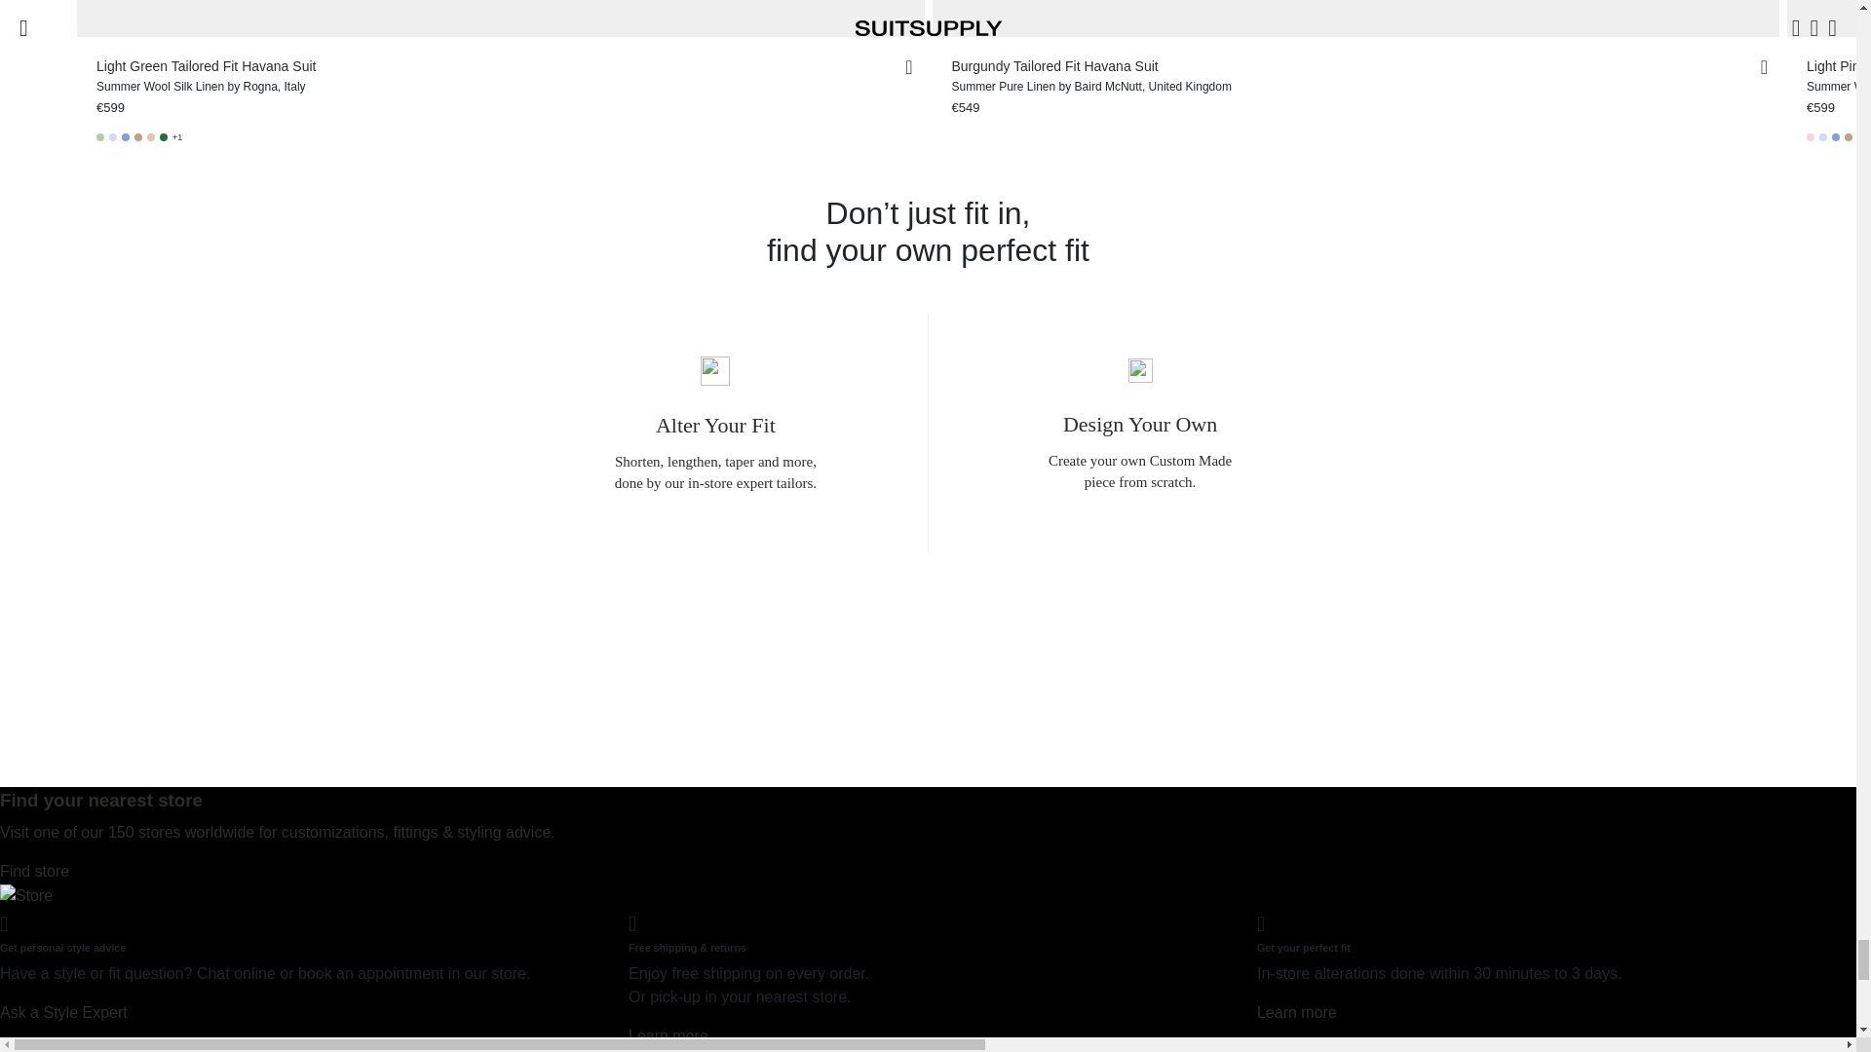 The image size is (1871, 1052). I want to click on Ask a Style Expert, so click(63, 1012).